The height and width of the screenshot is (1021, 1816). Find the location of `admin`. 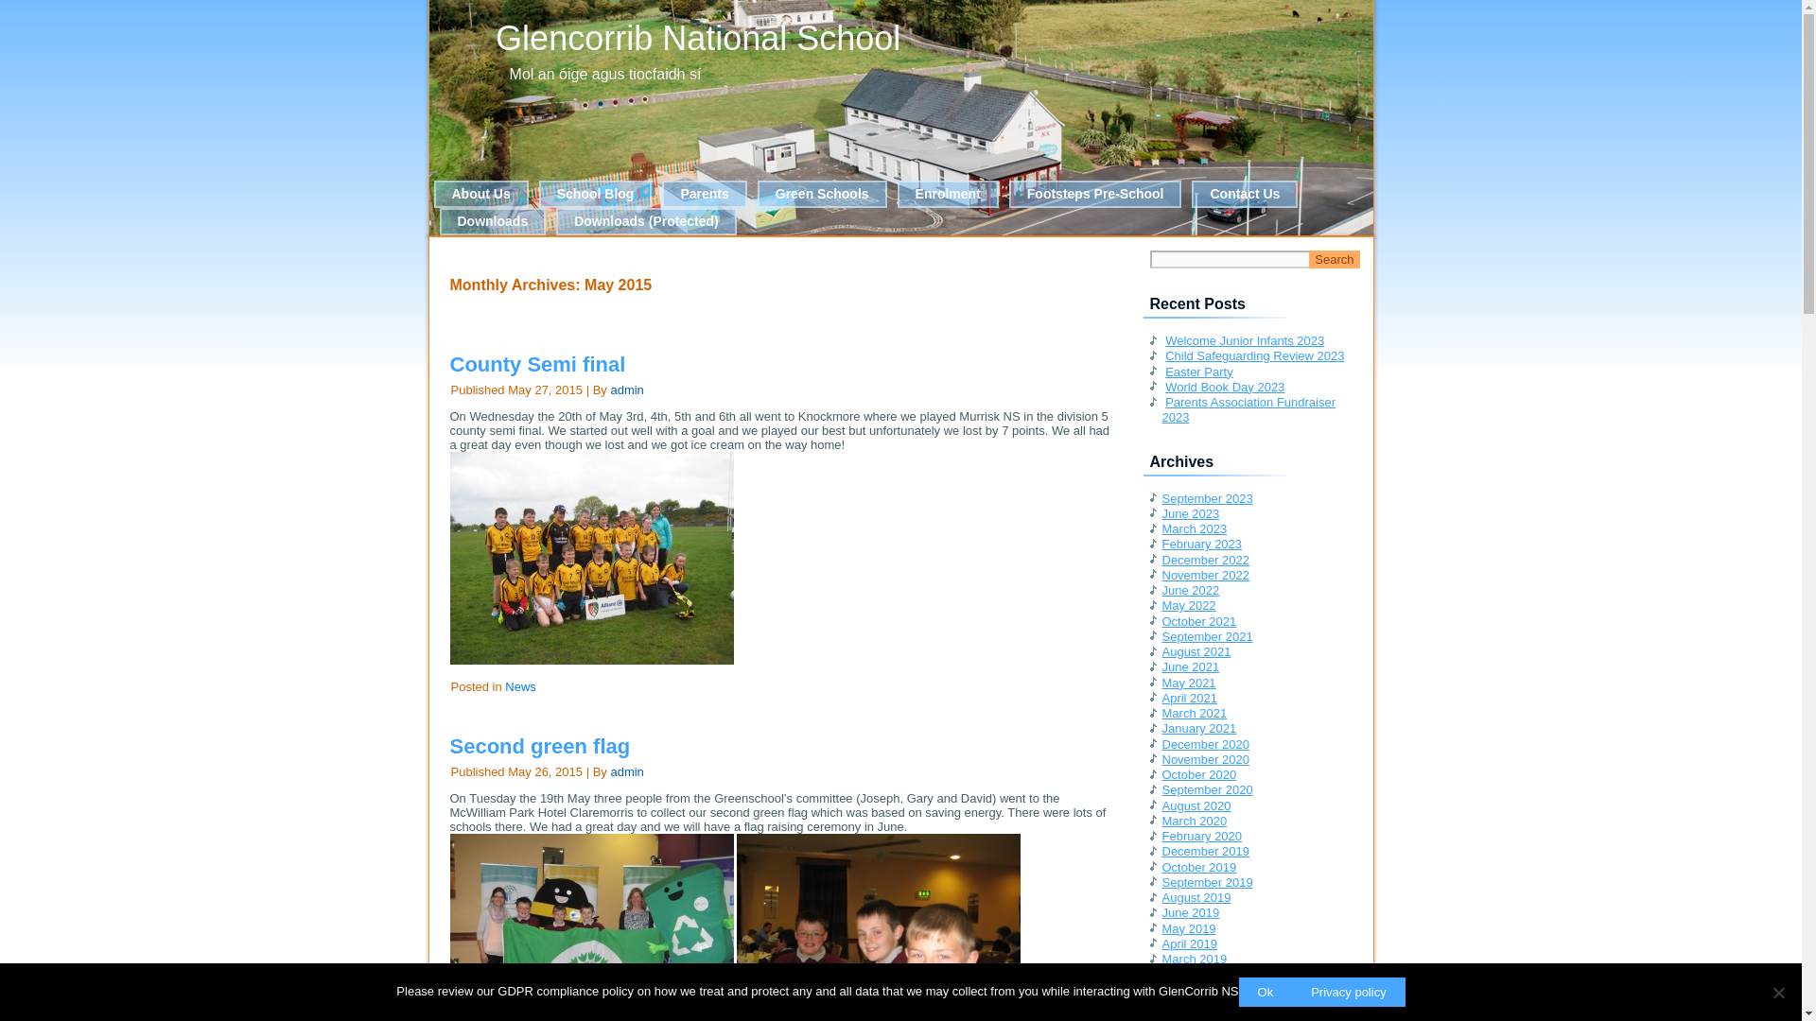

admin is located at coordinates (626, 771).